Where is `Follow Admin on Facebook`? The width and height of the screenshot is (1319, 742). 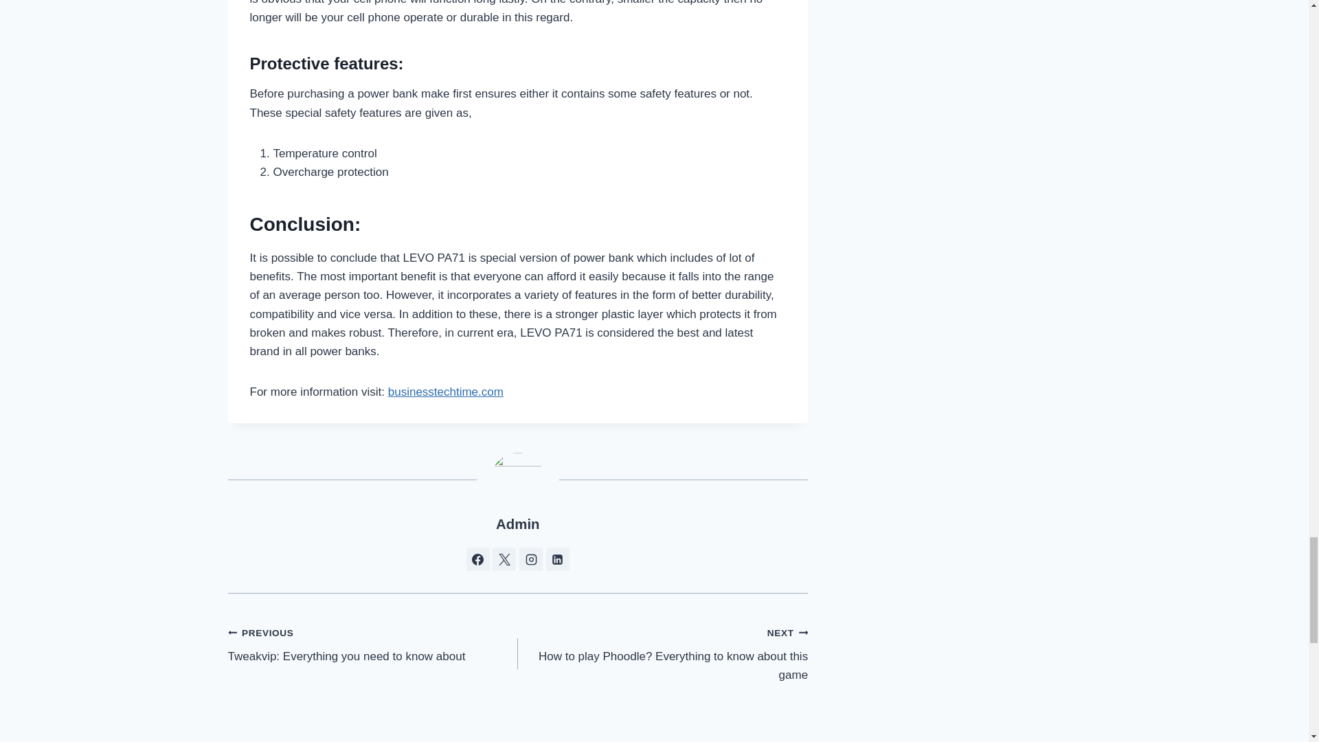
Follow Admin on Facebook is located at coordinates (517, 524).